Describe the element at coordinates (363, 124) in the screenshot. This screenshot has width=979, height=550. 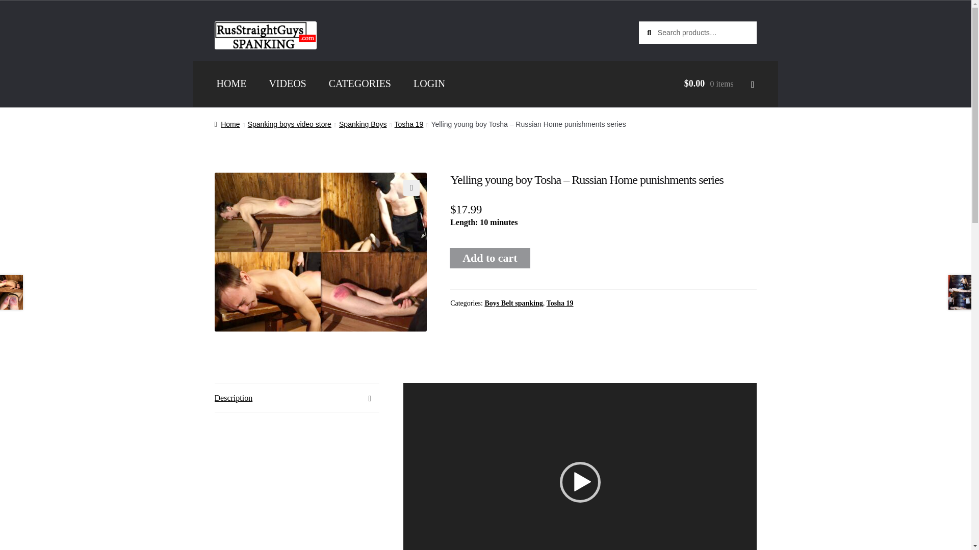
I see `Spanking Boys` at that location.